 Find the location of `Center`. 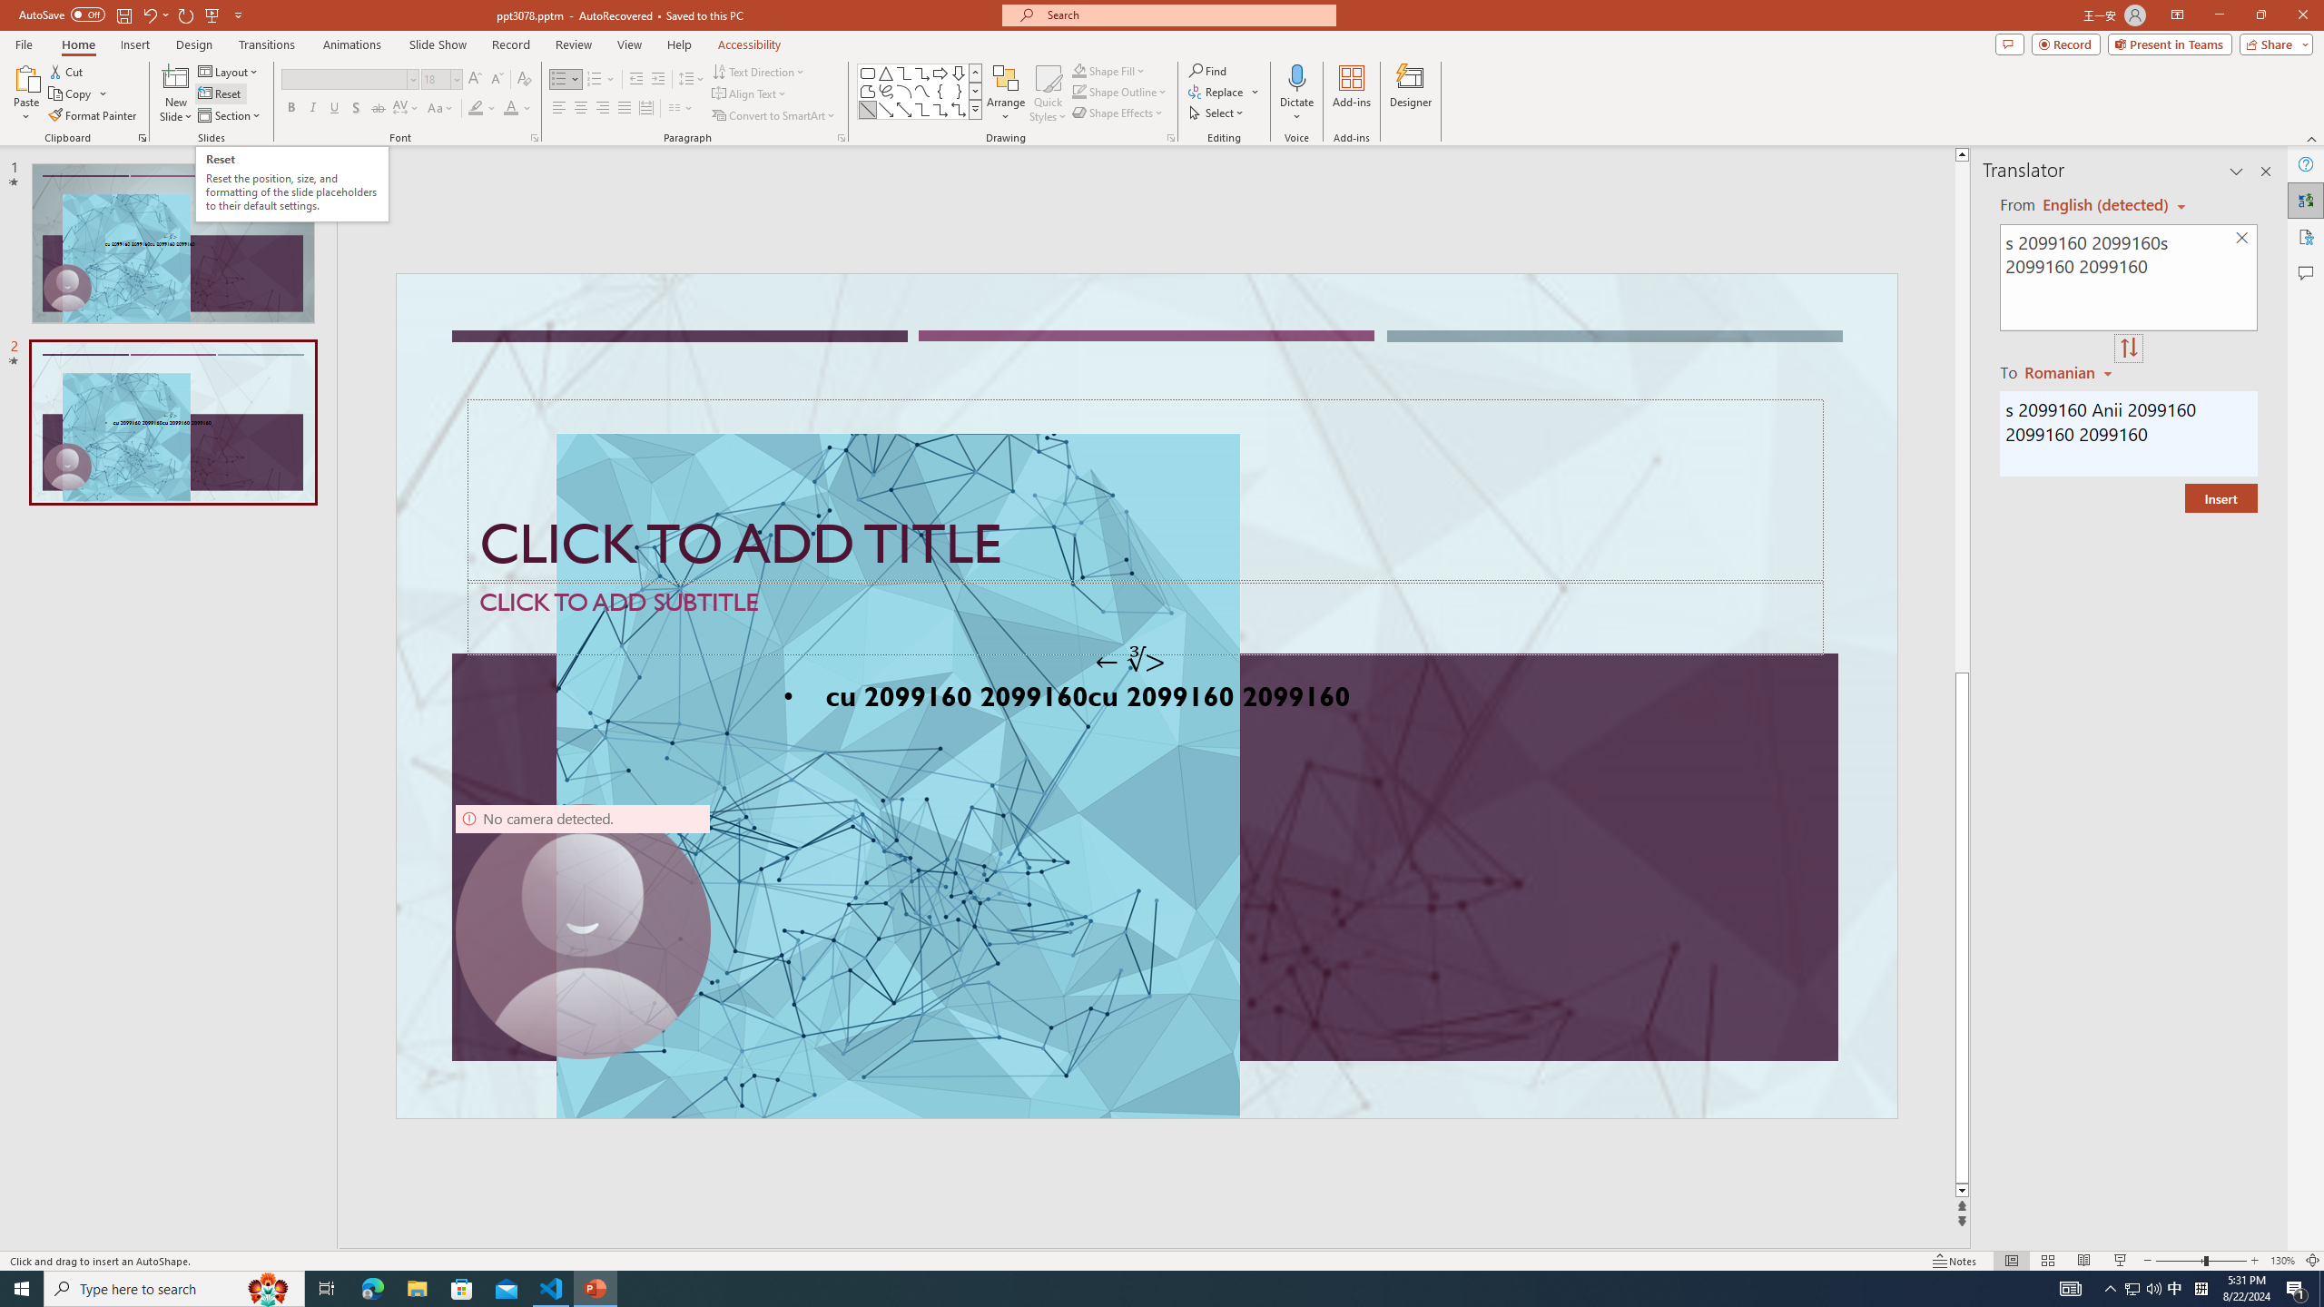

Center is located at coordinates (581, 109).